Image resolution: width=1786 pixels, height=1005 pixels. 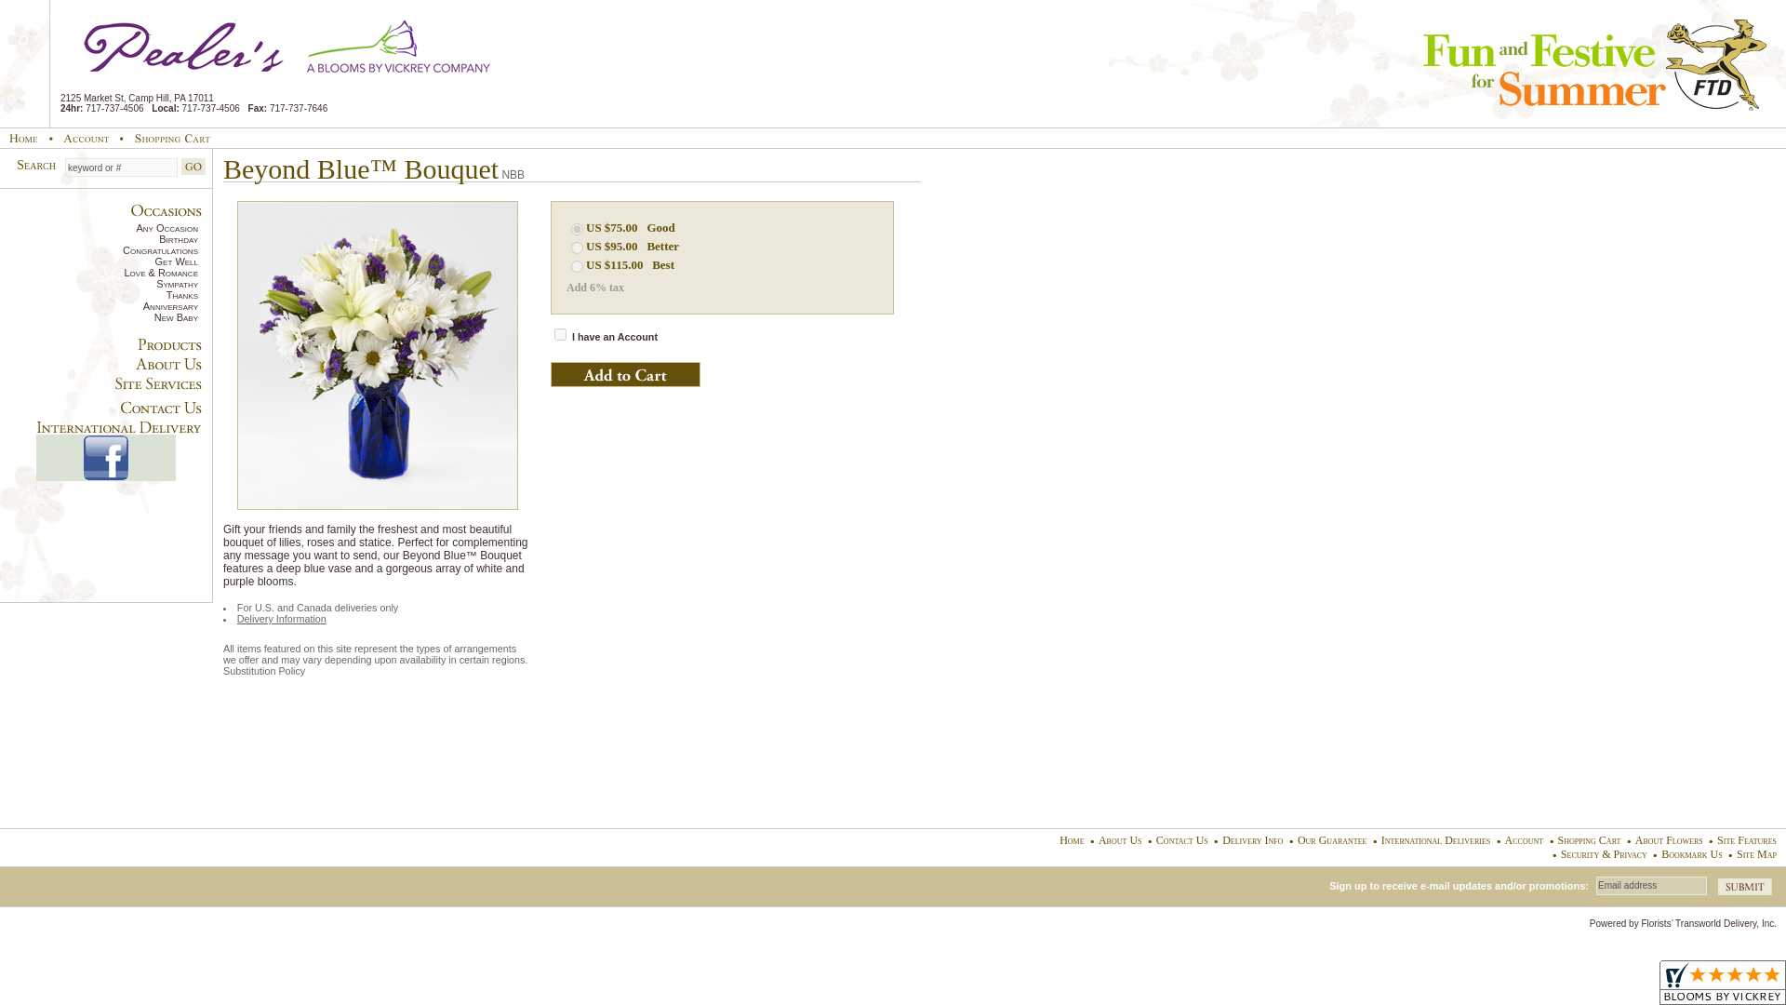 I want to click on LocalFlorist - Camp Hill, PA 17011, so click(x=290, y=47).